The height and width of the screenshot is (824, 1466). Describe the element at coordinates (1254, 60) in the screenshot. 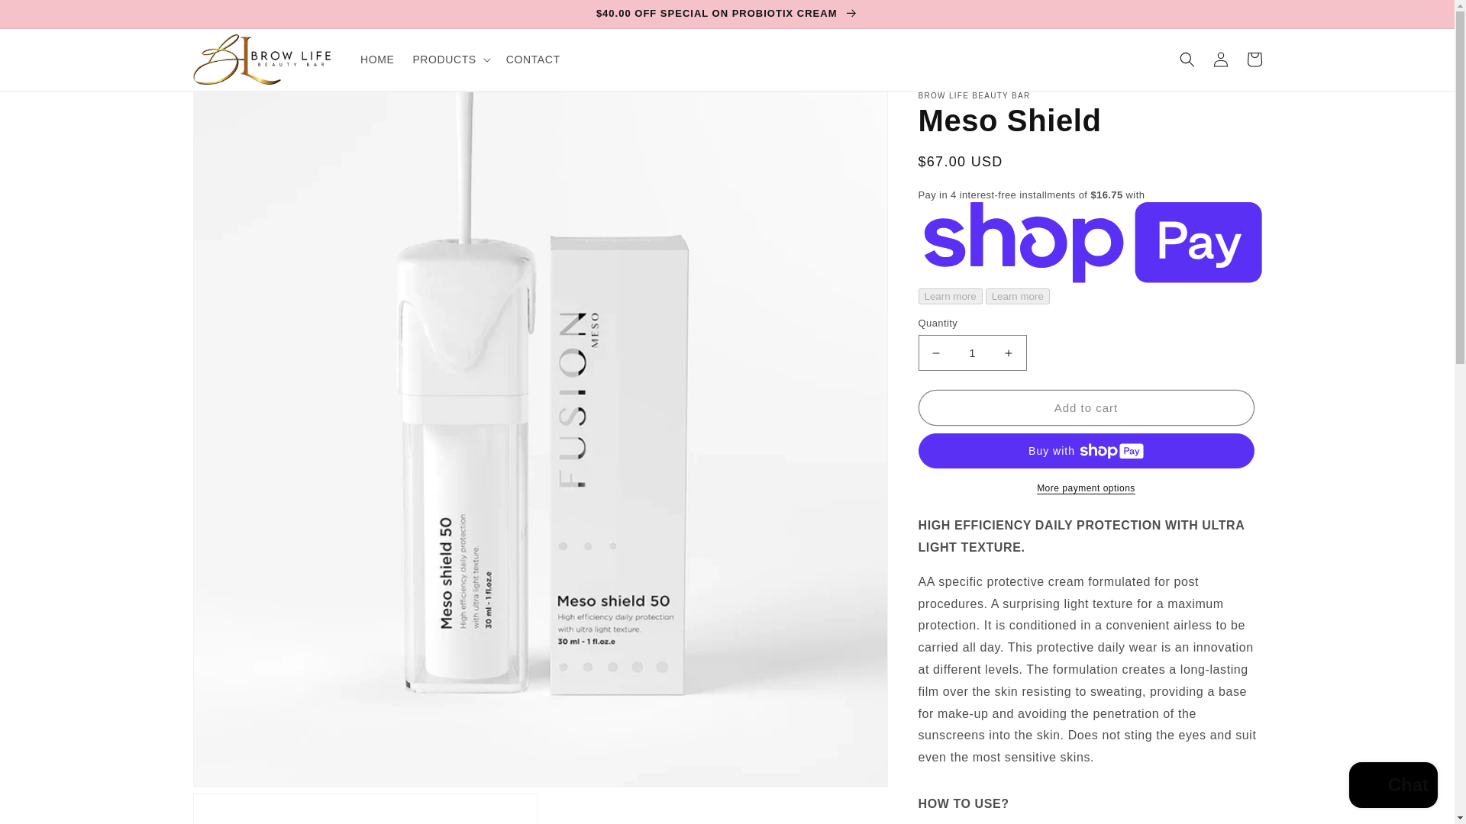

I see `Cart` at that location.